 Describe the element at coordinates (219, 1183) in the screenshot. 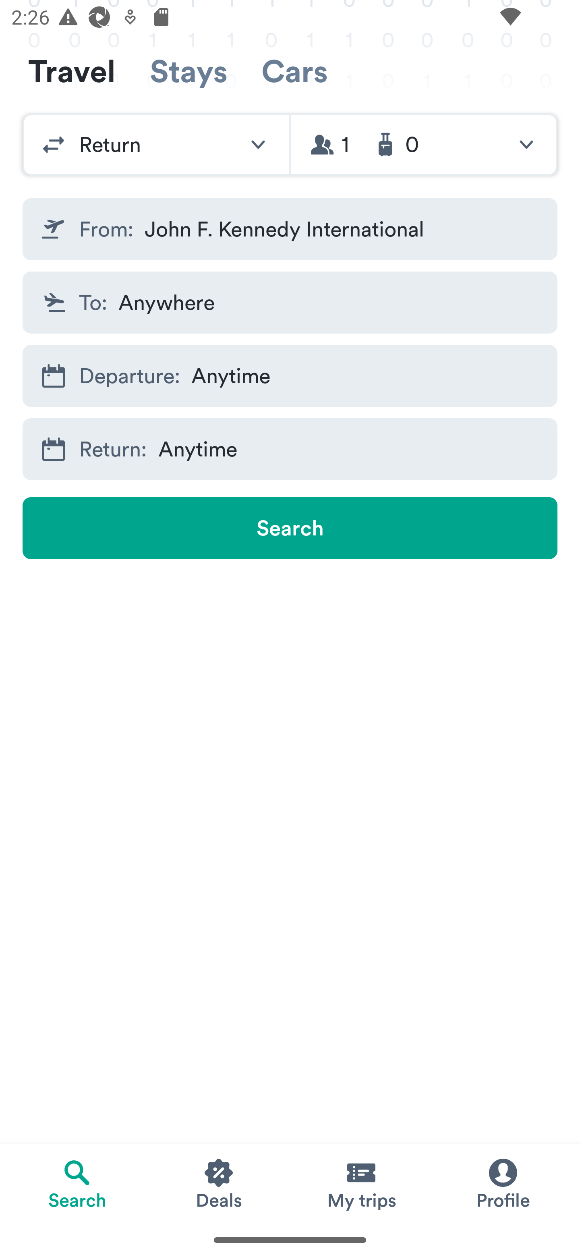

I see `Deals` at that location.